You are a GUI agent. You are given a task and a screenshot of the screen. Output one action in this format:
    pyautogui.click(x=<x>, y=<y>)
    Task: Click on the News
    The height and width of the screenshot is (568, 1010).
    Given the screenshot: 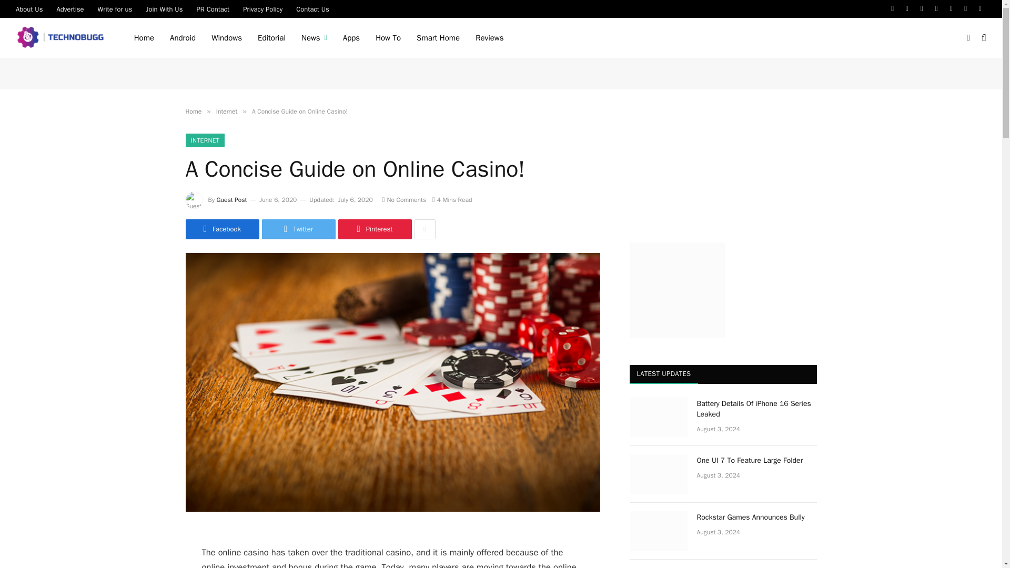 What is the action you would take?
    pyautogui.click(x=315, y=38)
    